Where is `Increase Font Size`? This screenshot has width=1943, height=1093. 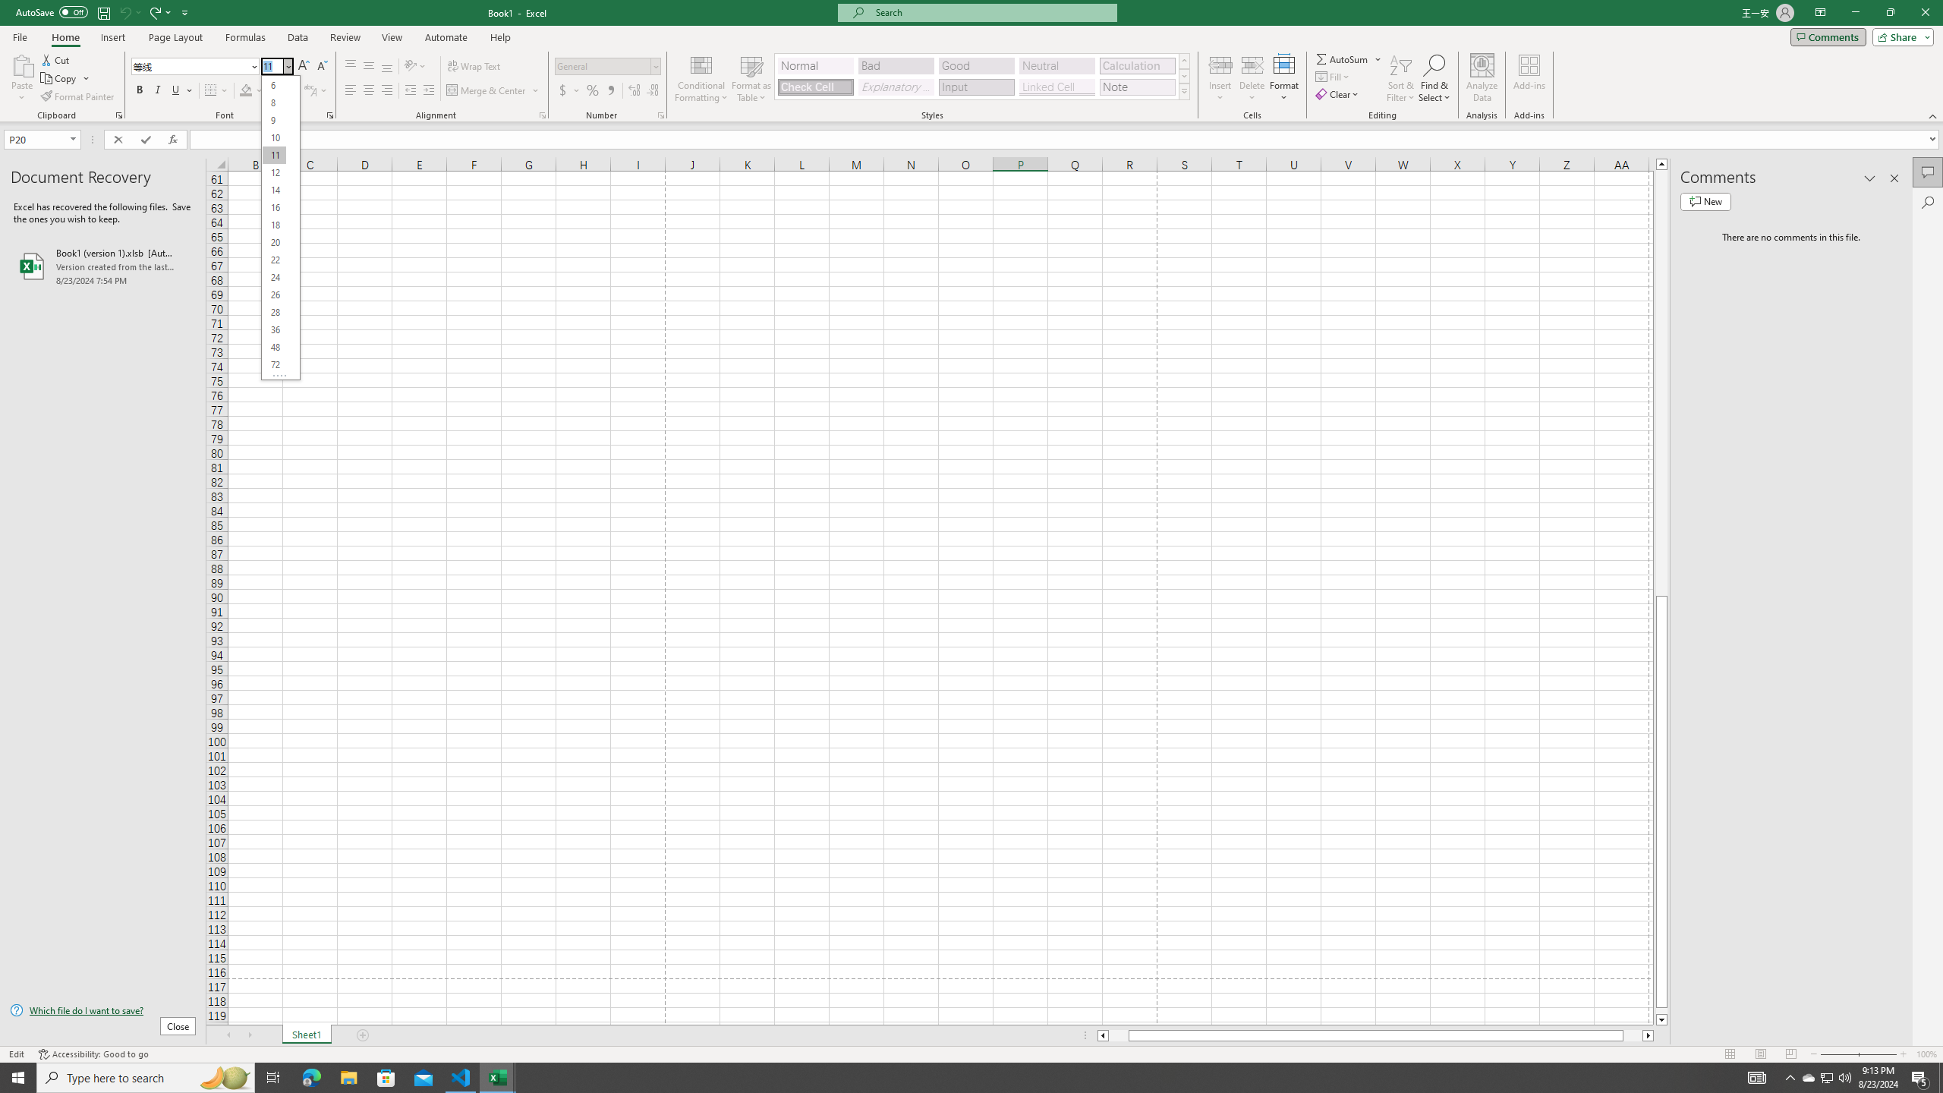
Increase Font Size is located at coordinates (304, 67).